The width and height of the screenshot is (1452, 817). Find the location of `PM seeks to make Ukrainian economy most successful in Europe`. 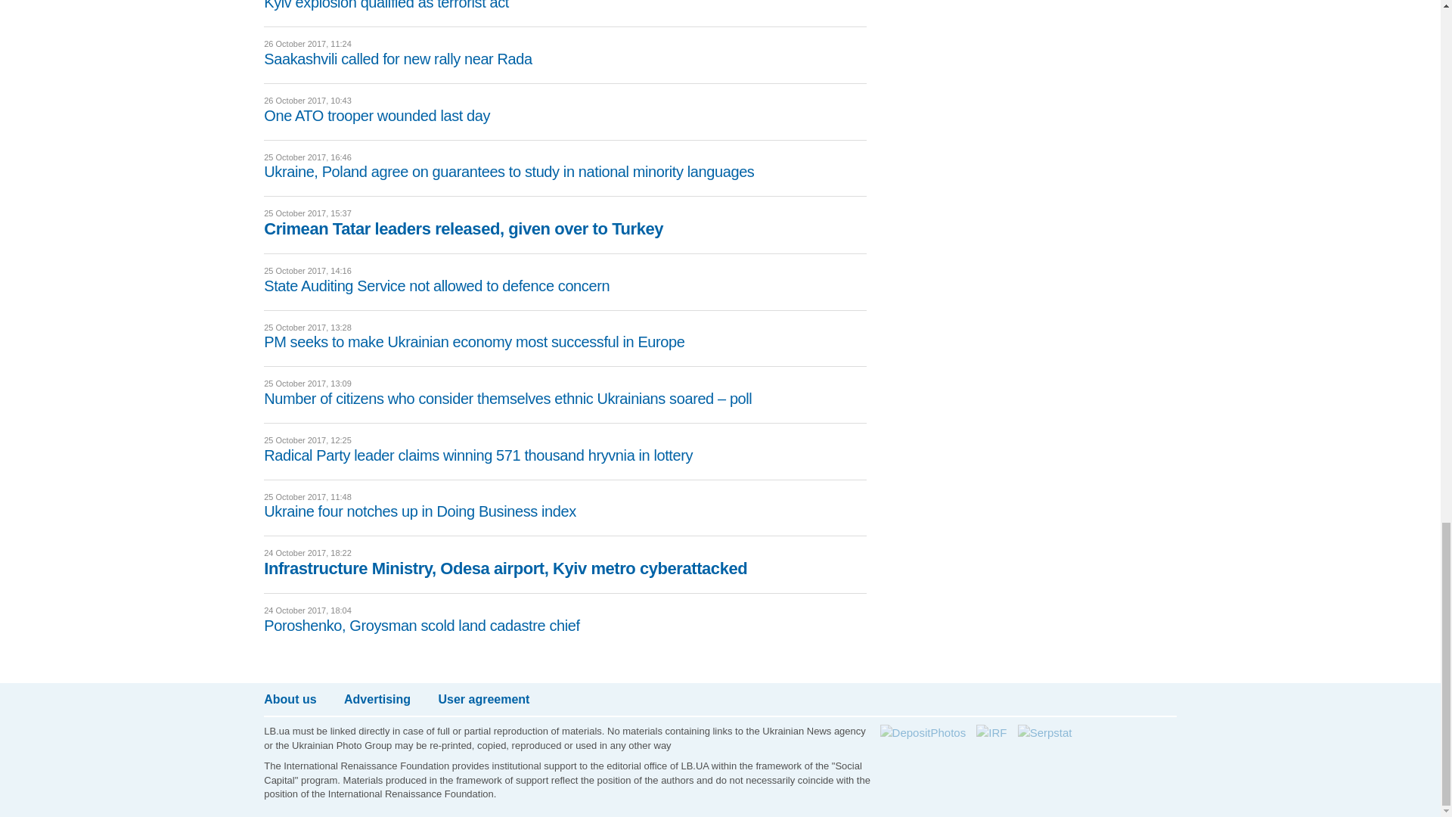

PM seeks to make Ukrainian economy most successful in Europe is located at coordinates (473, 342).